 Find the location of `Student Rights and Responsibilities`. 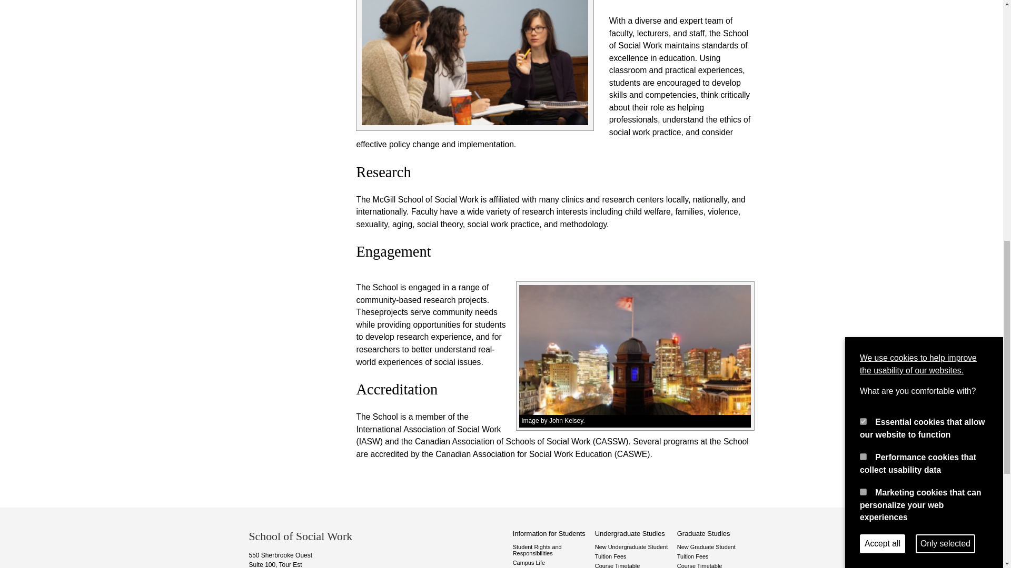

Student Rights and Responsibilities is located at coordinates (551, 550).